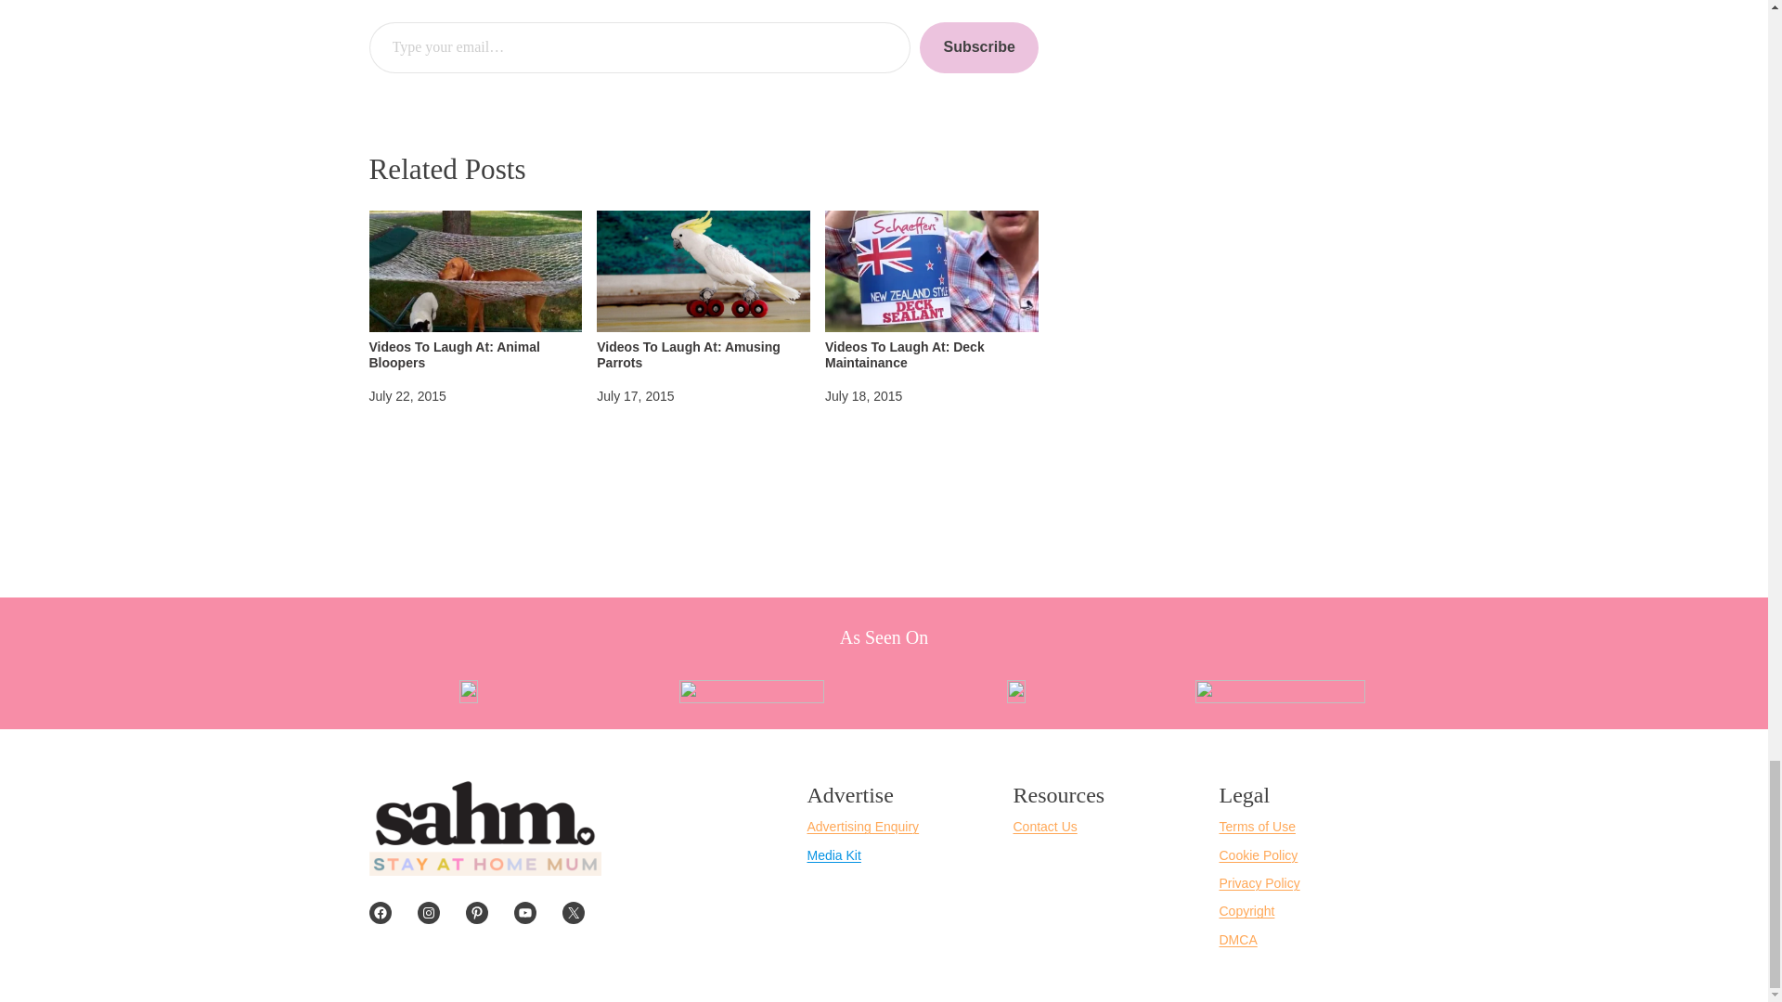 This screenshot has width=1782, height=1002. I want to click on Please fill in this field., so click(639, 46).